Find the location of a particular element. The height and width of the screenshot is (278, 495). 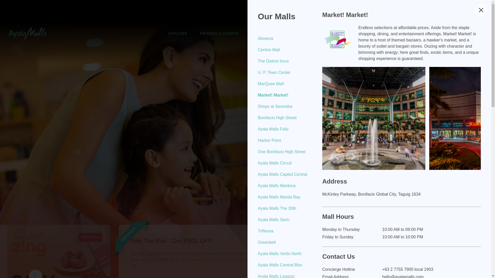

SIGN-UP NOW! is located at coordinates (455, 33).